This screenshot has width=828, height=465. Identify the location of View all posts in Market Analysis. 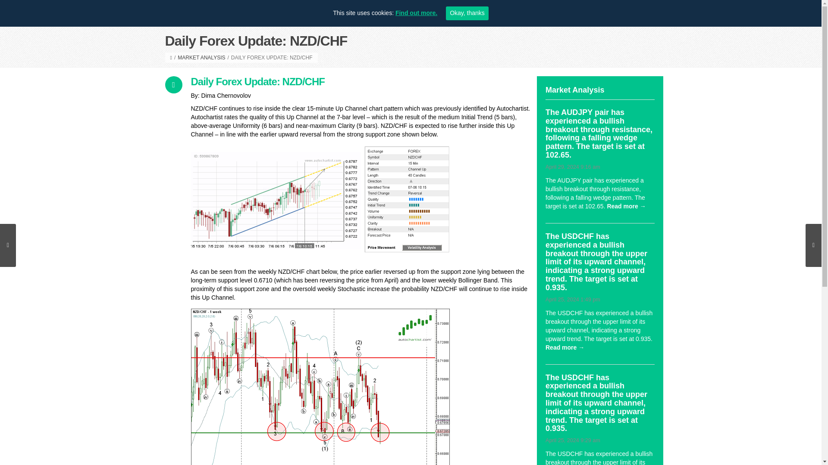
(201, 58).